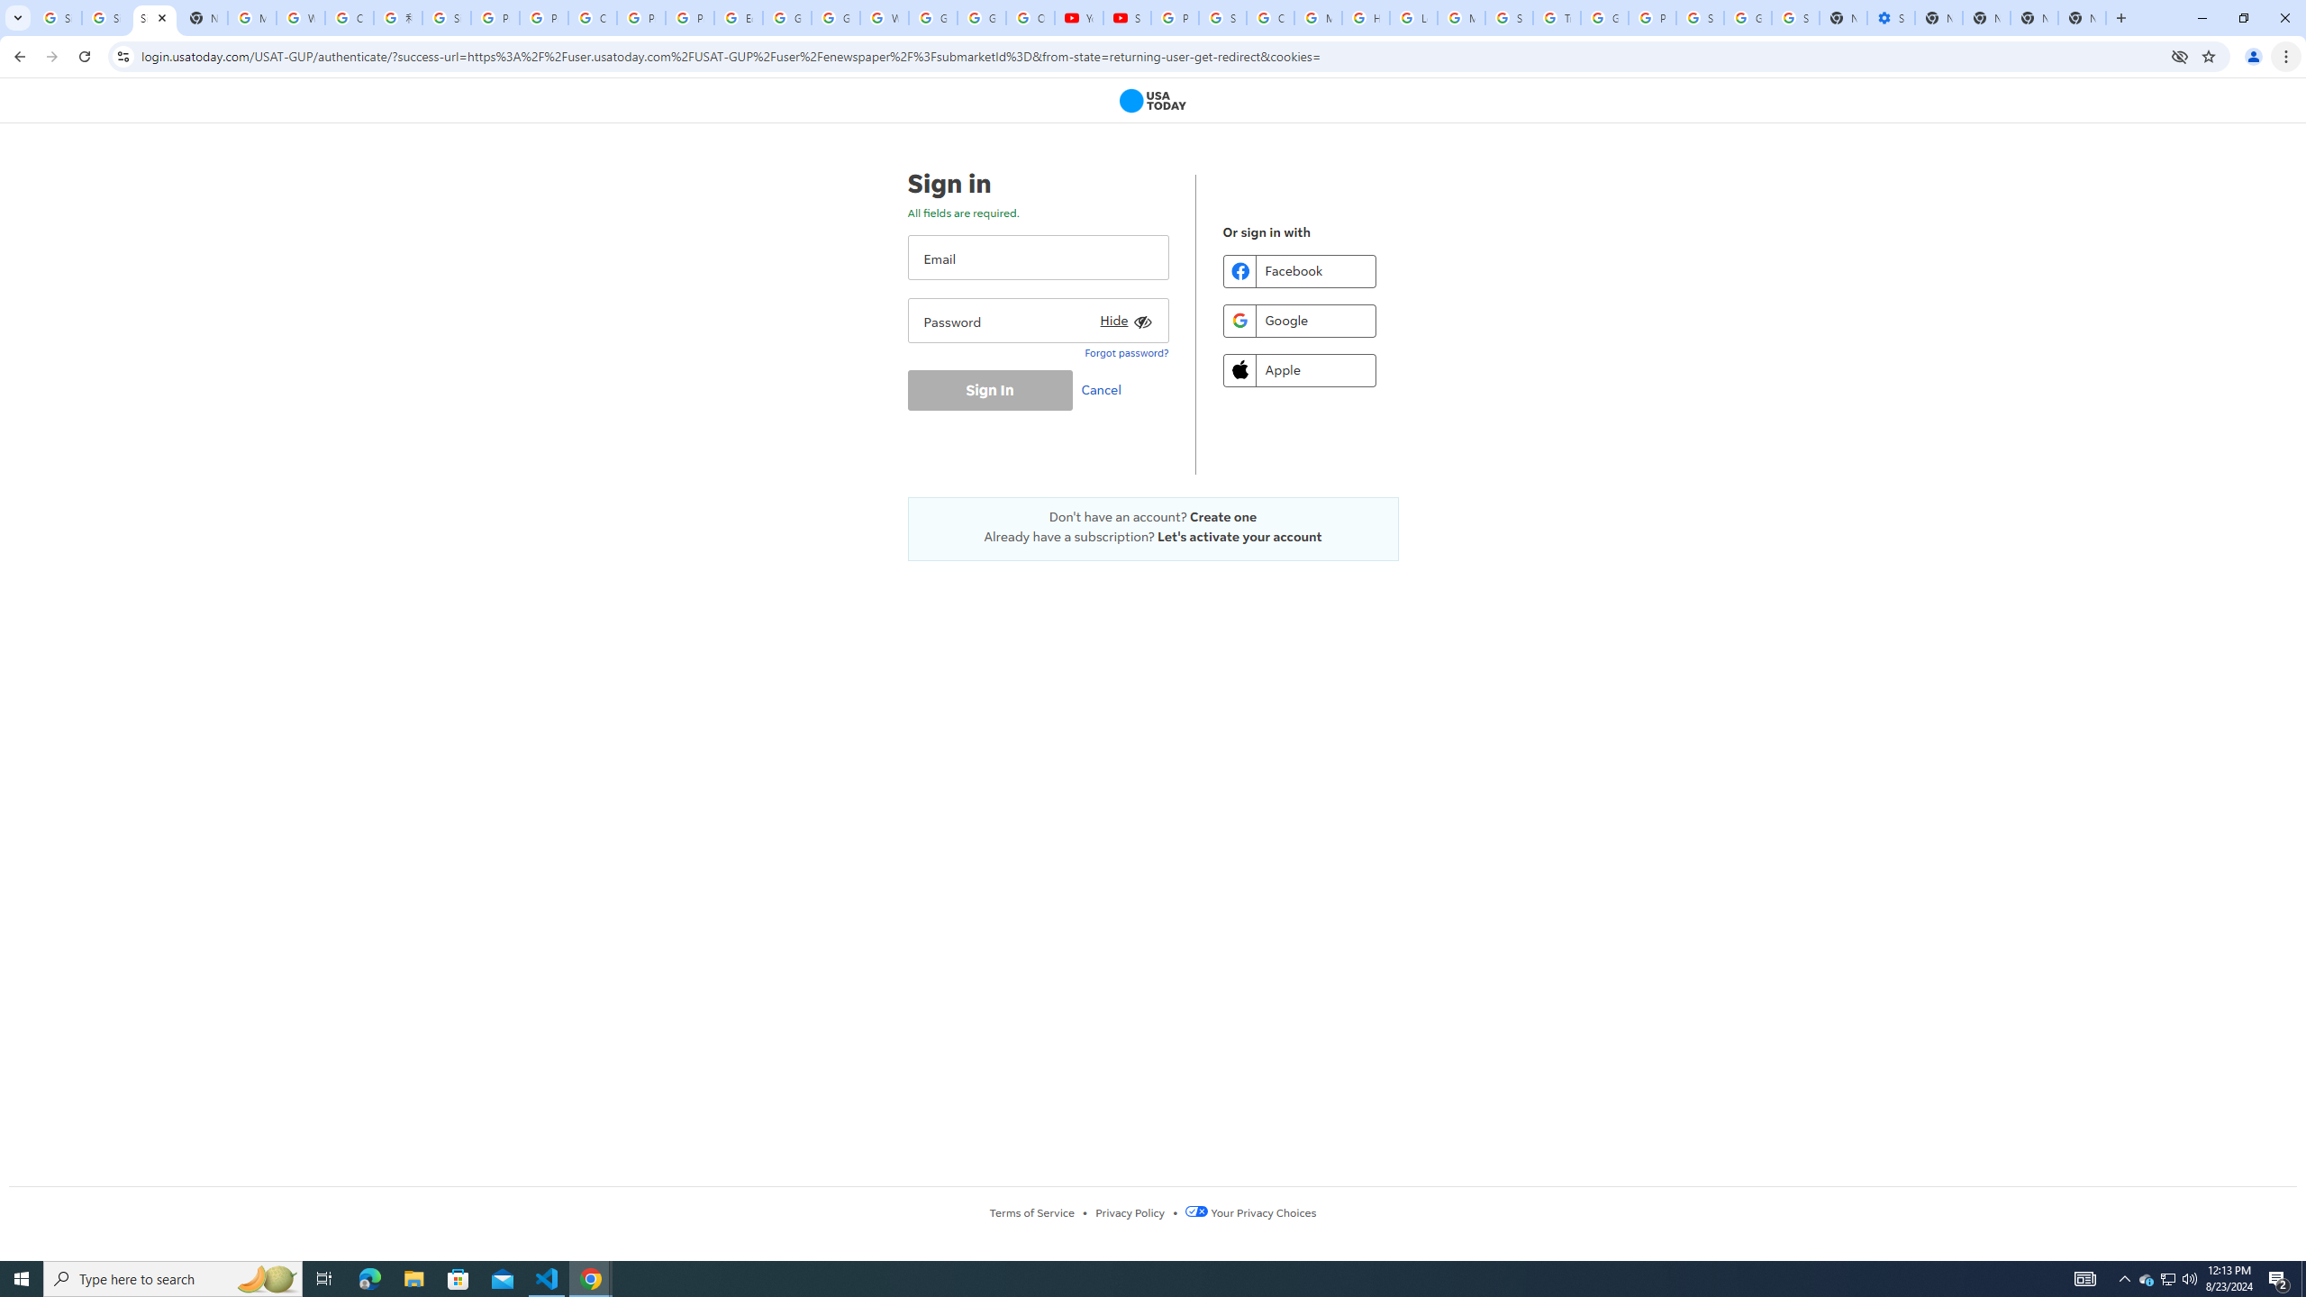 This screenshot has width=2306, height=1297. Describe the element at coordinates (1299, 270) in the screenshot. I see `Facebook` at that location.